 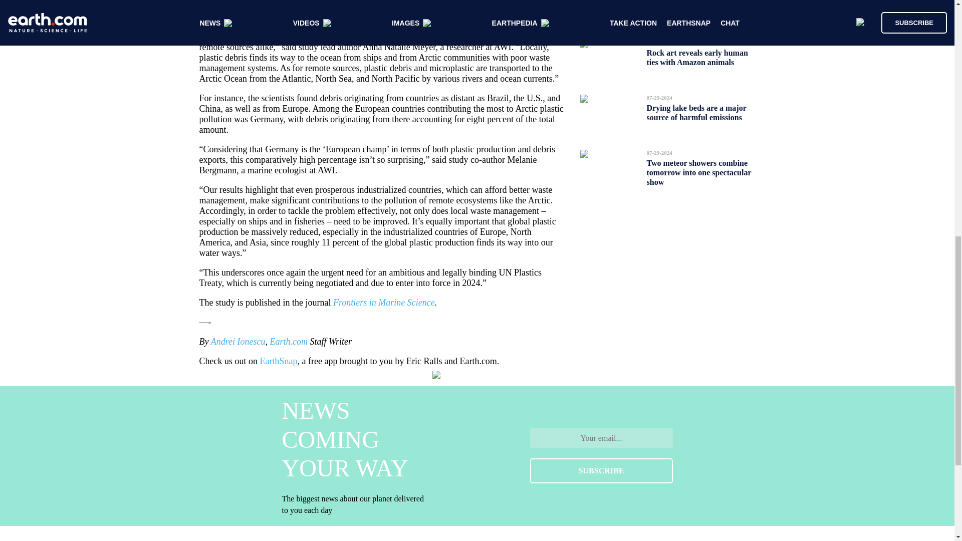 What do you see at coordinates (279, 361) in the screenshot?
I see `EarthSnap` at bounding box center [279, 361].